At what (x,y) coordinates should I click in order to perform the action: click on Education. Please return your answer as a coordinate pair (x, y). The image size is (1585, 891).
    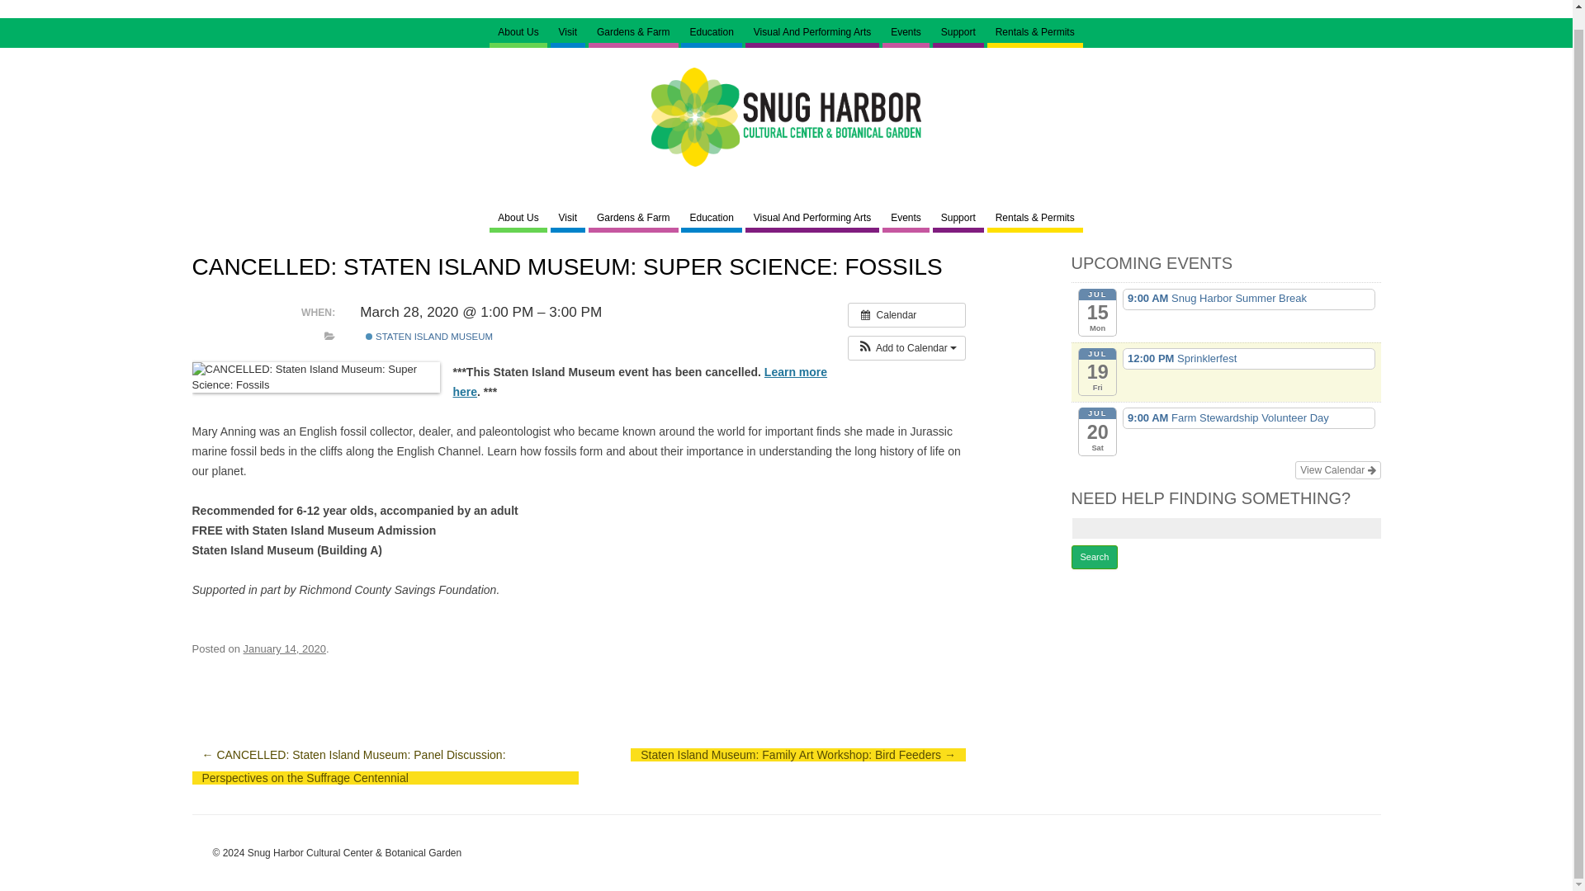
    Looking at the image, I should click on (712, 33).